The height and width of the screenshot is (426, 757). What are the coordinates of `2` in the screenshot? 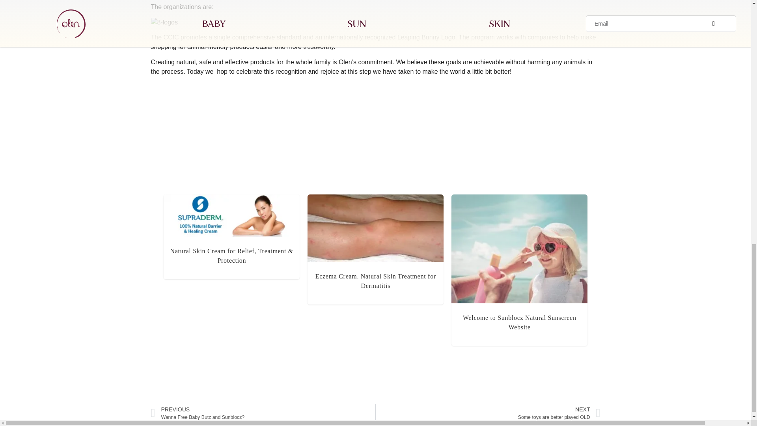 It's located at (519, 323).